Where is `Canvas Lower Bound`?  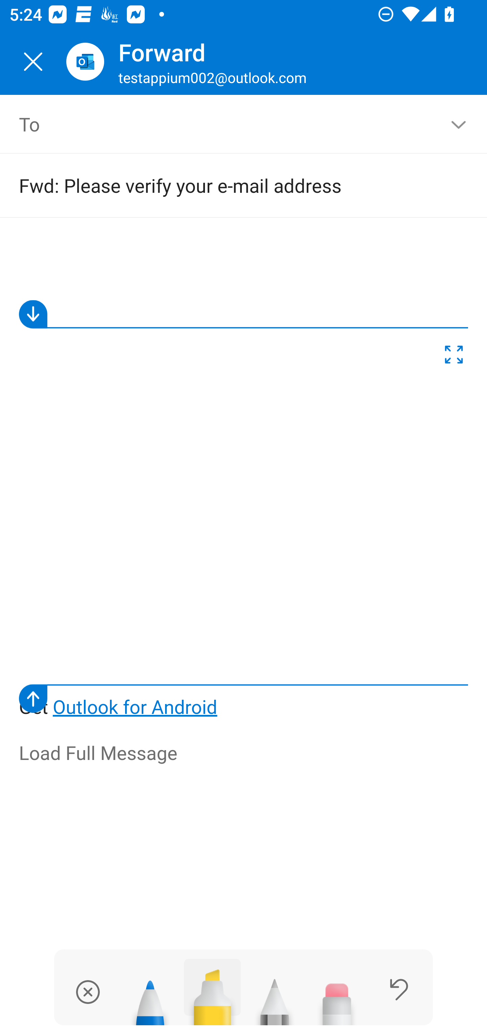 Canvas Lower Bound is located at coordinates (243, 698).